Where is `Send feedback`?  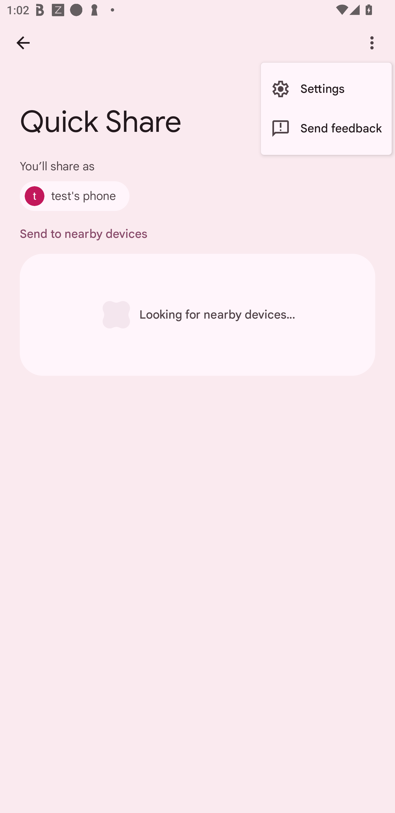 Send feedback is located at coordinates (326, 128).